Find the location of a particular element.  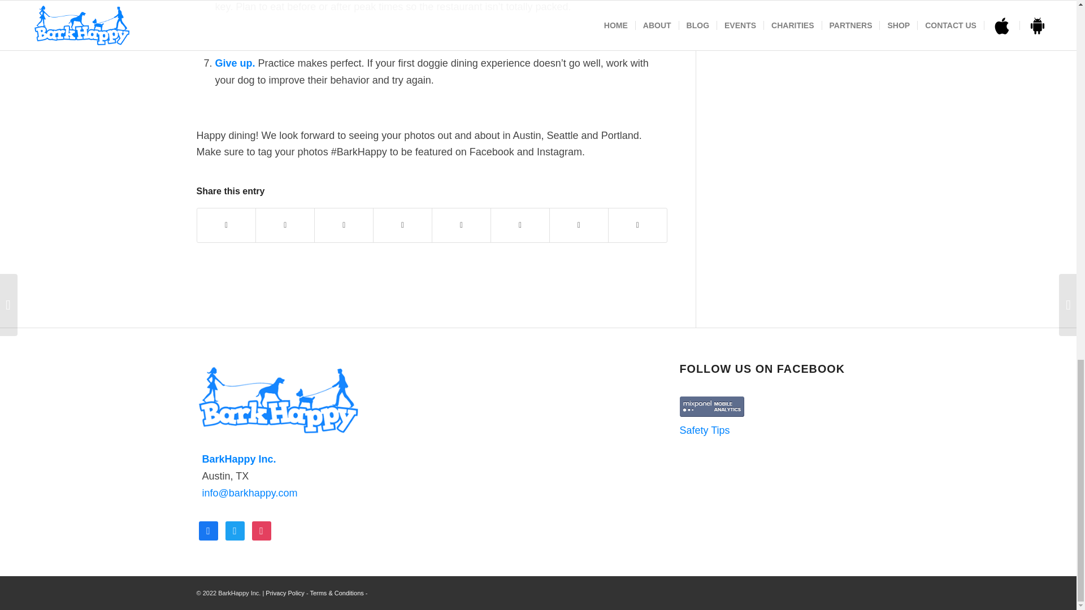

Safety Tips is located at coordinates (705, 430).